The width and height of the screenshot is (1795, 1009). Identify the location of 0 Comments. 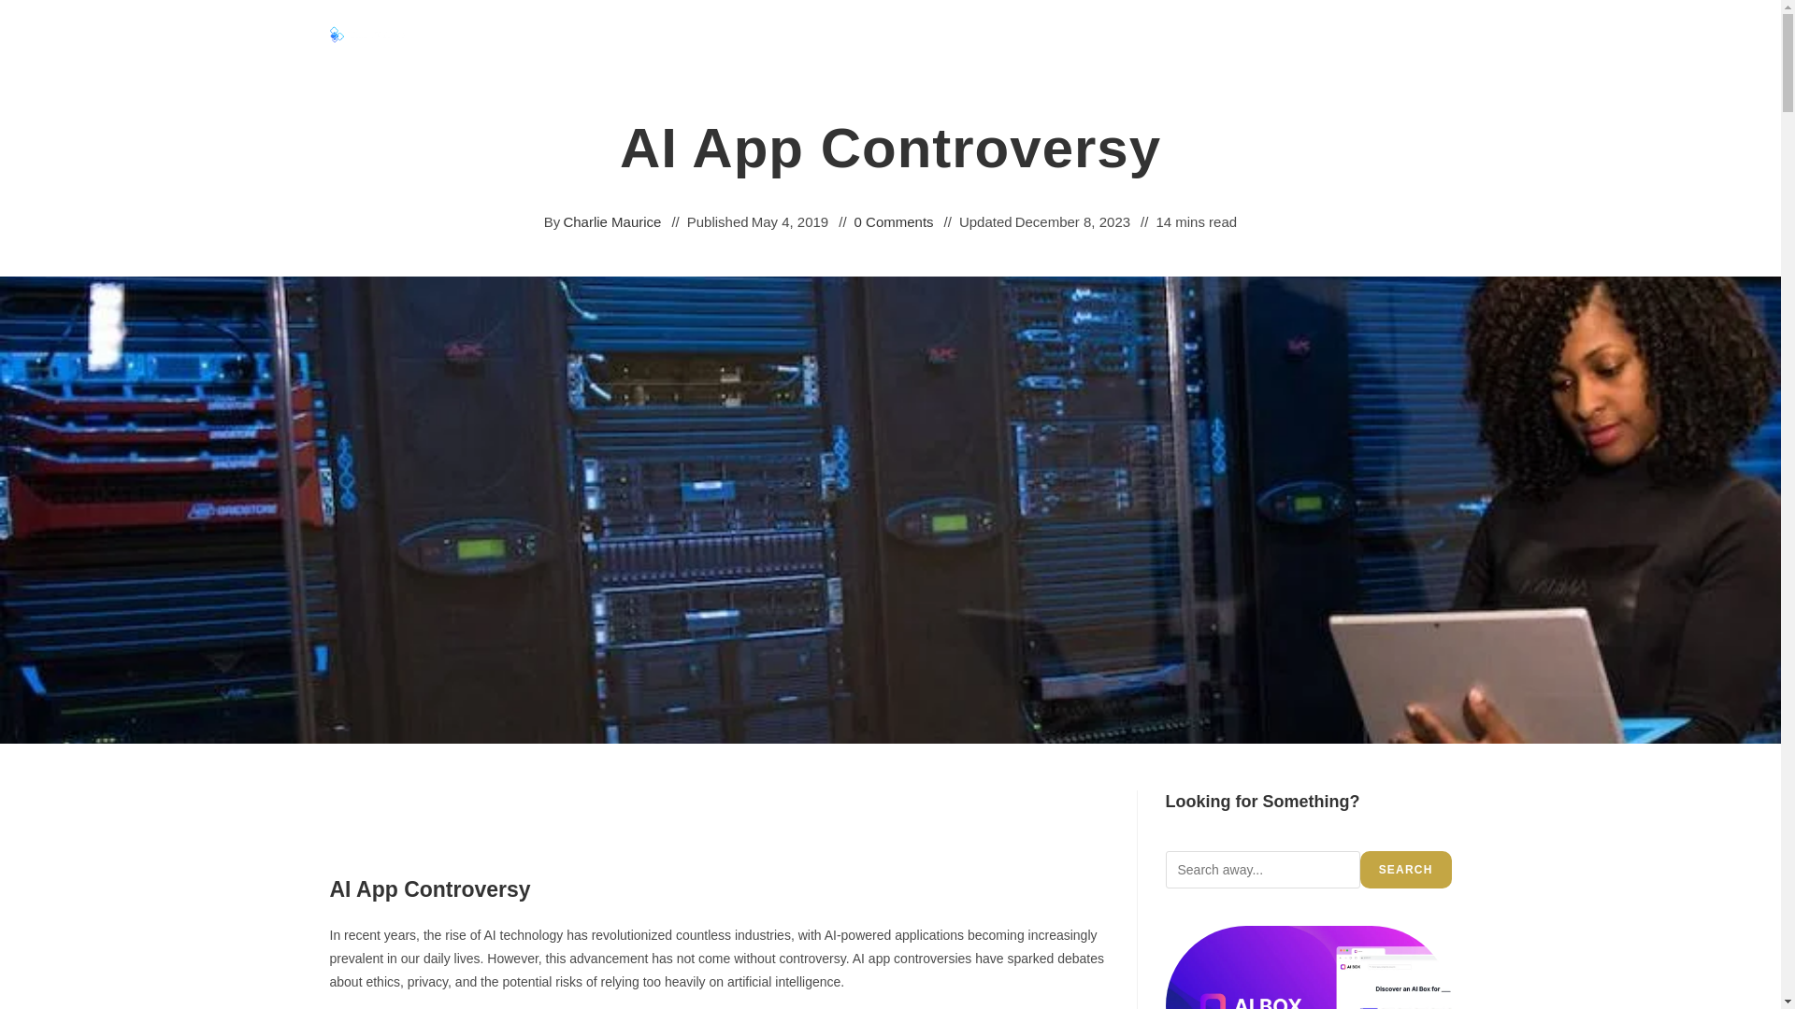
(894, 220).